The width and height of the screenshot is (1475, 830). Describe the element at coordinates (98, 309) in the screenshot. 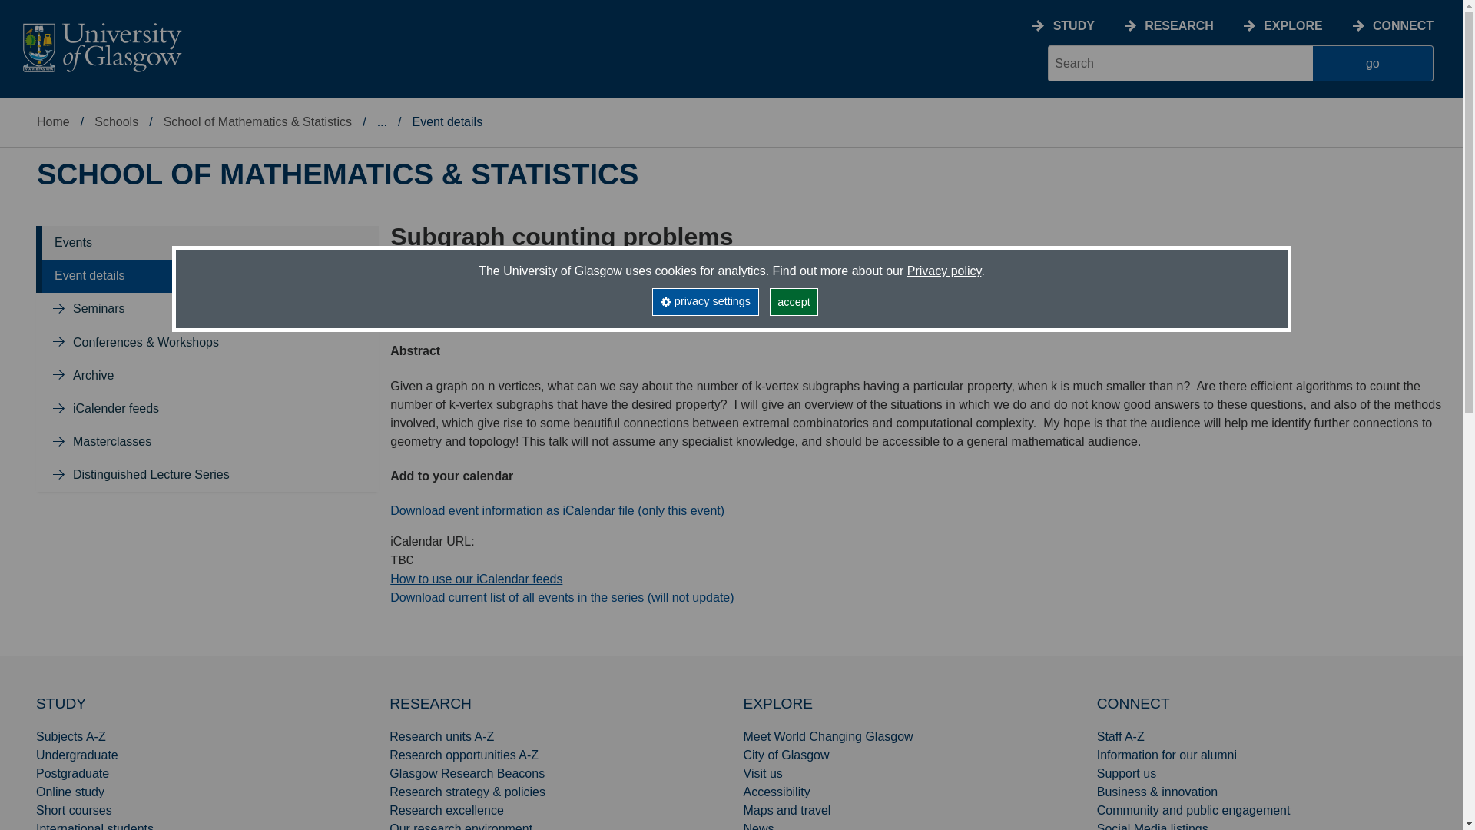

I see `Seminars` at that location.